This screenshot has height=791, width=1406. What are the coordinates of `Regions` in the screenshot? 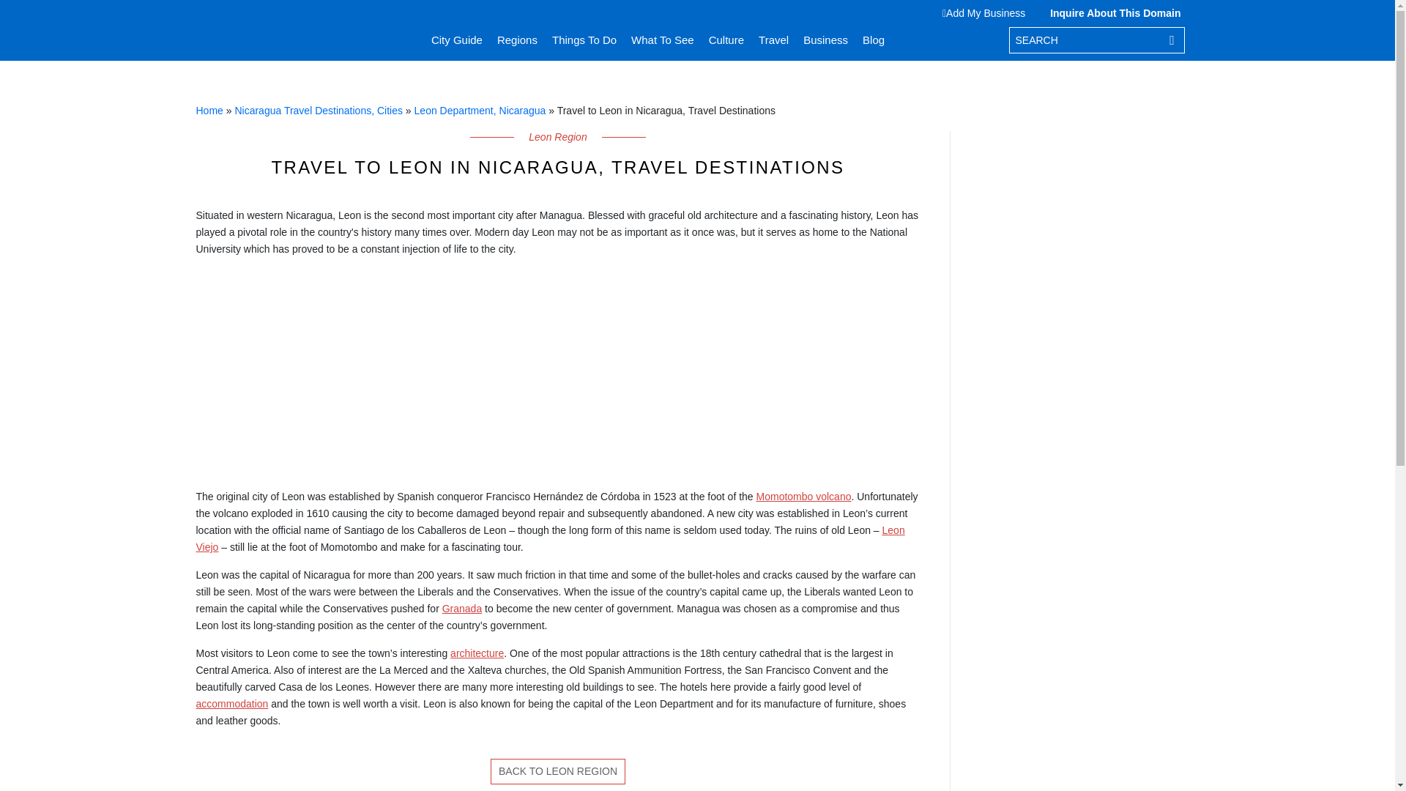 It's located at (517, 40).